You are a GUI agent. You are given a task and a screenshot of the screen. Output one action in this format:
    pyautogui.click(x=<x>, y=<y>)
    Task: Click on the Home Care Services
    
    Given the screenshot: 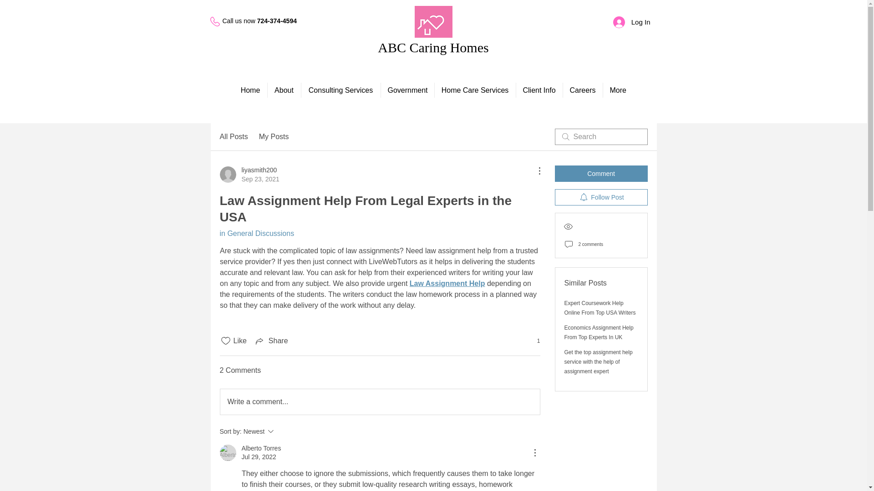 What is the action you would take?
    pyautogui.click(x=632, y=22)
    